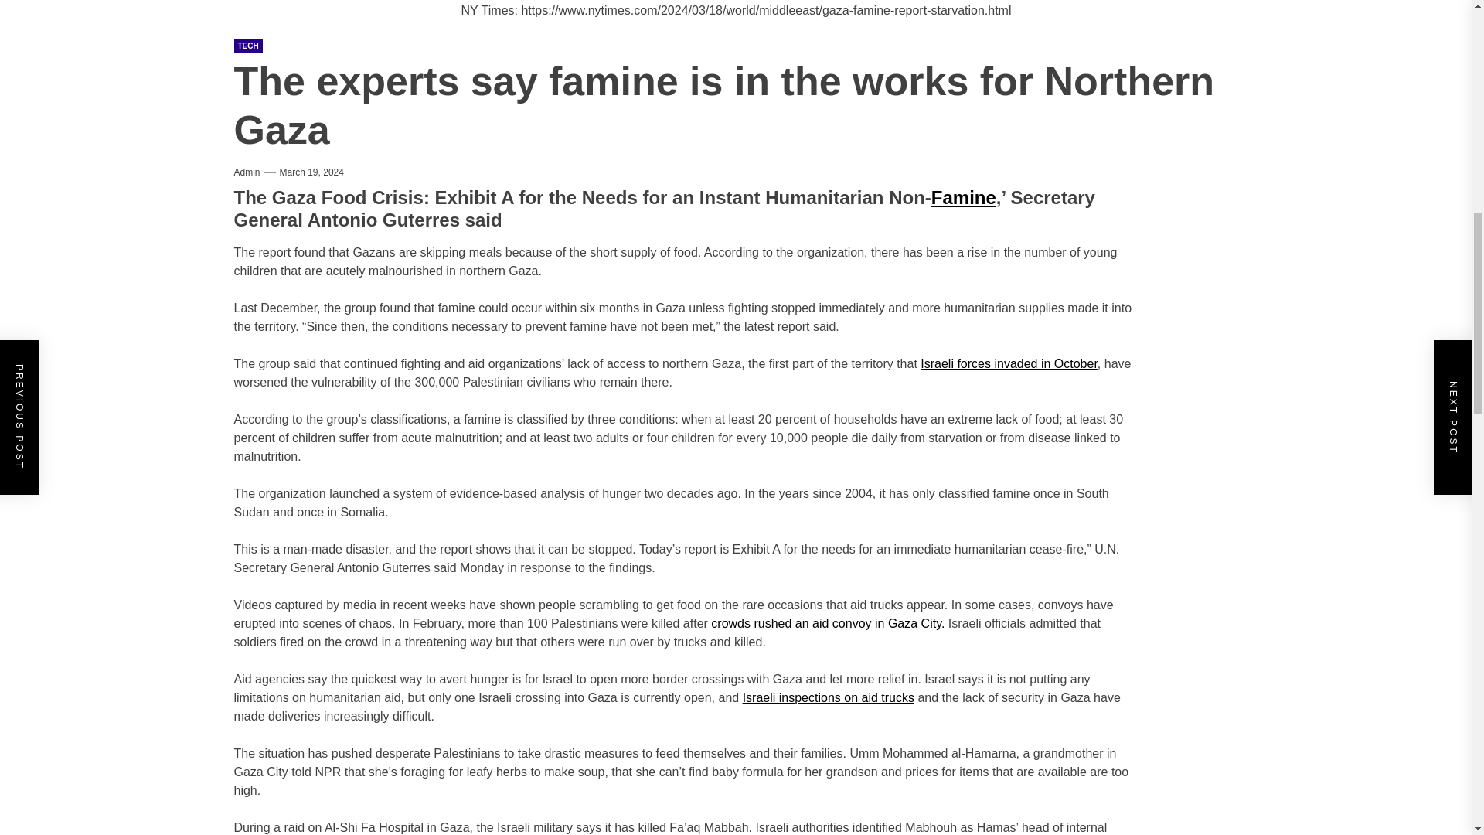  Describe the element at coordinates (247, 46) in the screenshot. I see `TECH` at that location.